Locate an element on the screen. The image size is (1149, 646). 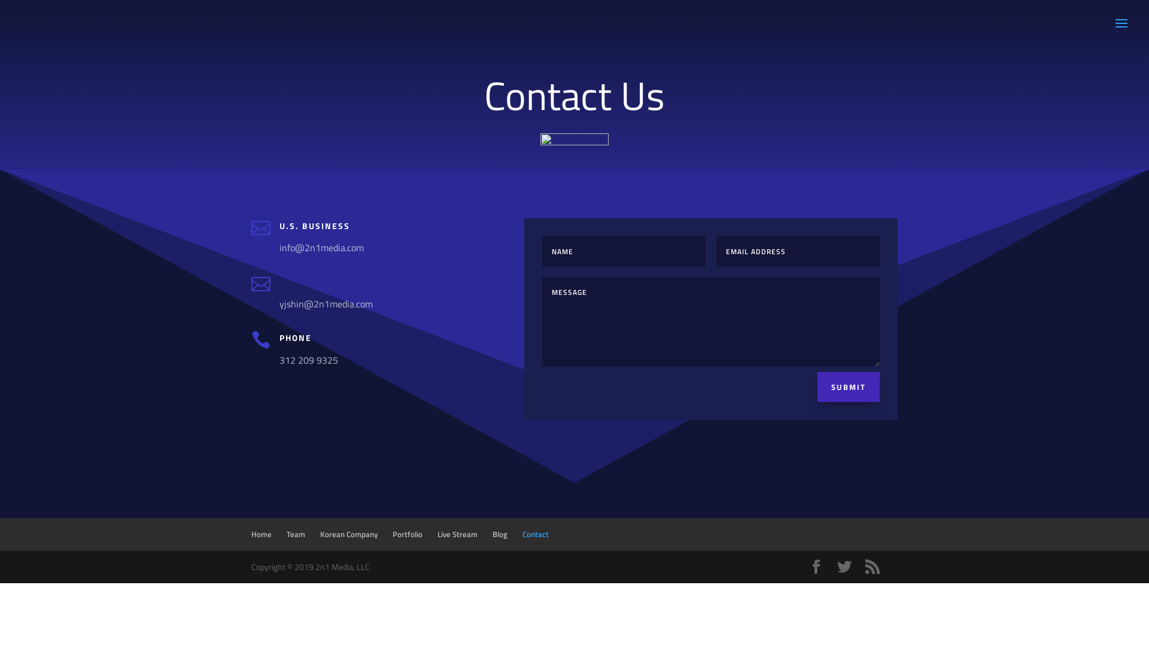
Home is located at coordinates (262, 534).